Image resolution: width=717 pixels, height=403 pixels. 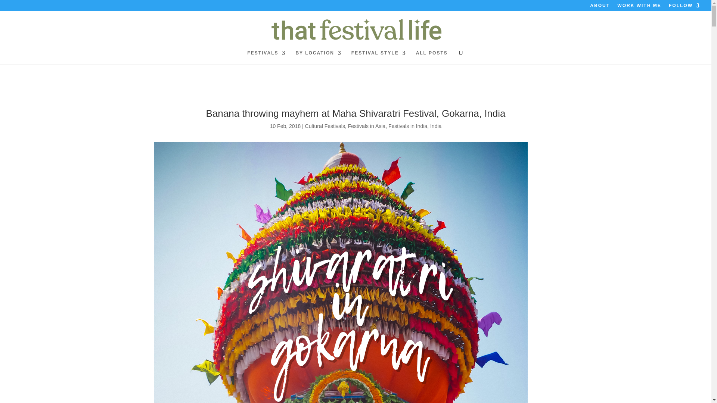 What do you see at coordinates (436, 126) in the screenshot?
I see `India` at bounding box center [436, 126].